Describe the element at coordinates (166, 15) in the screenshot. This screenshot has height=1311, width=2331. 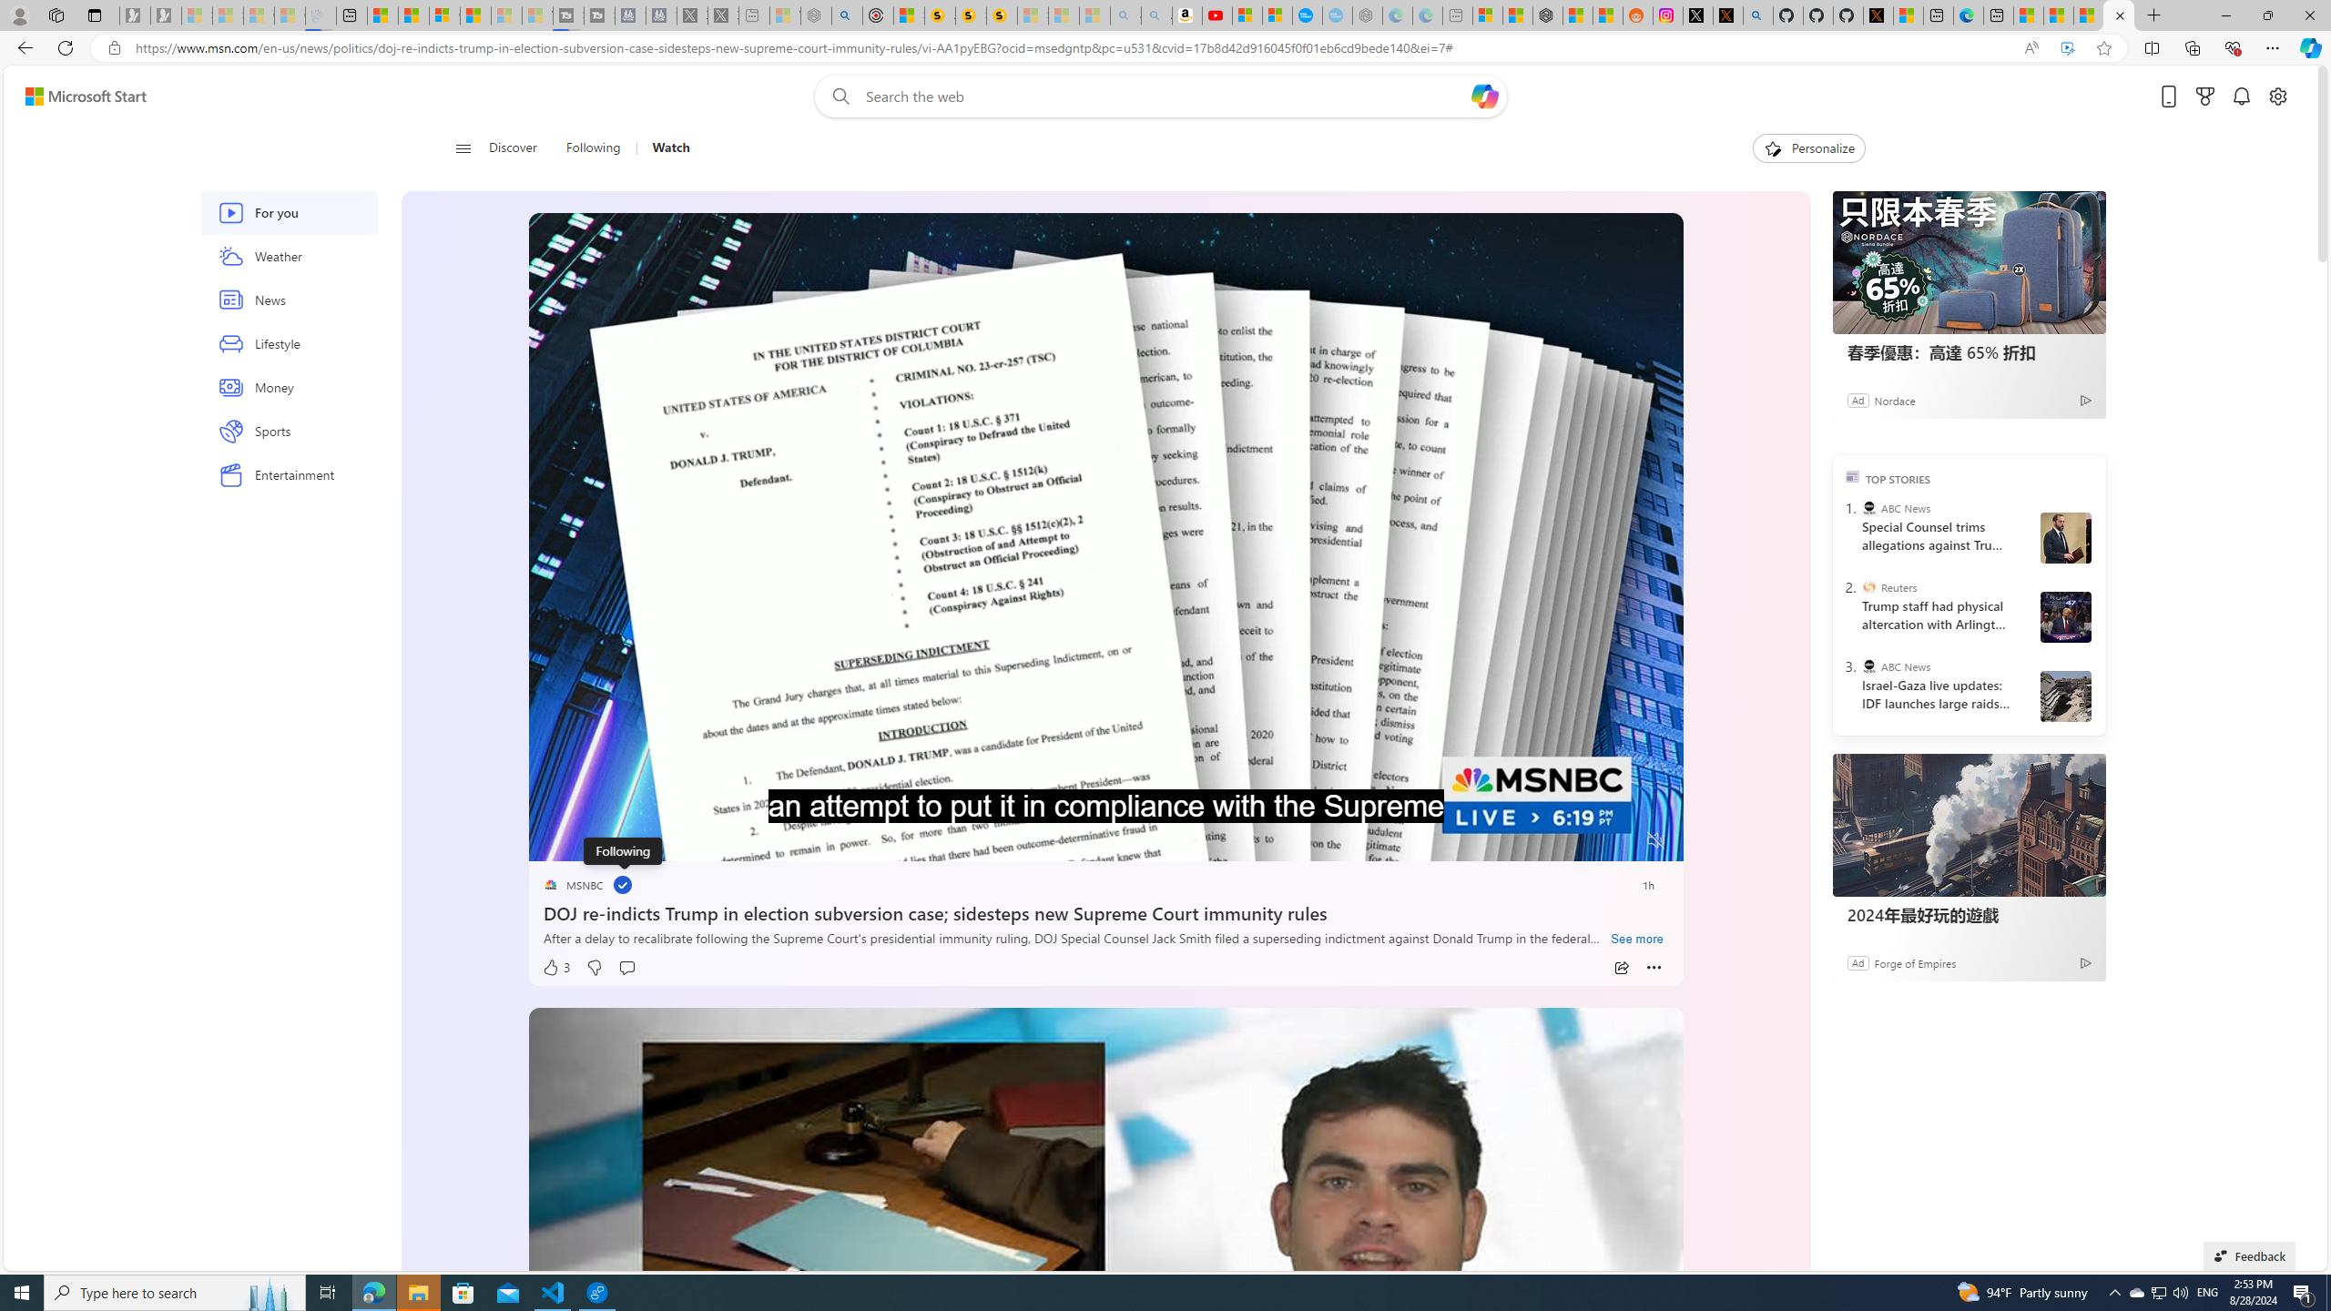
I see `Newsletter Sign Up - Sleeping` at that location.